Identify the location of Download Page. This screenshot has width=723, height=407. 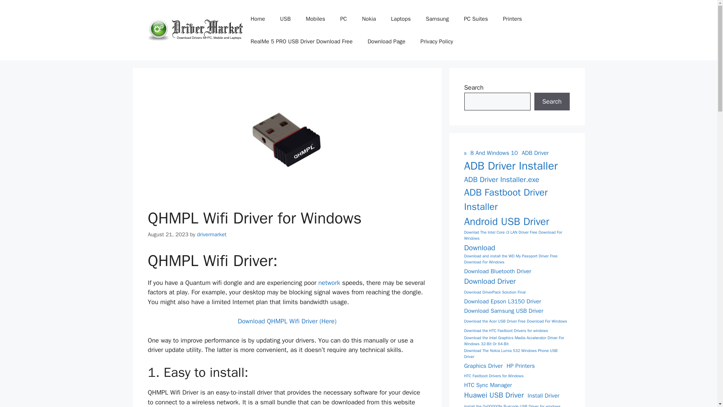
(386, 41).